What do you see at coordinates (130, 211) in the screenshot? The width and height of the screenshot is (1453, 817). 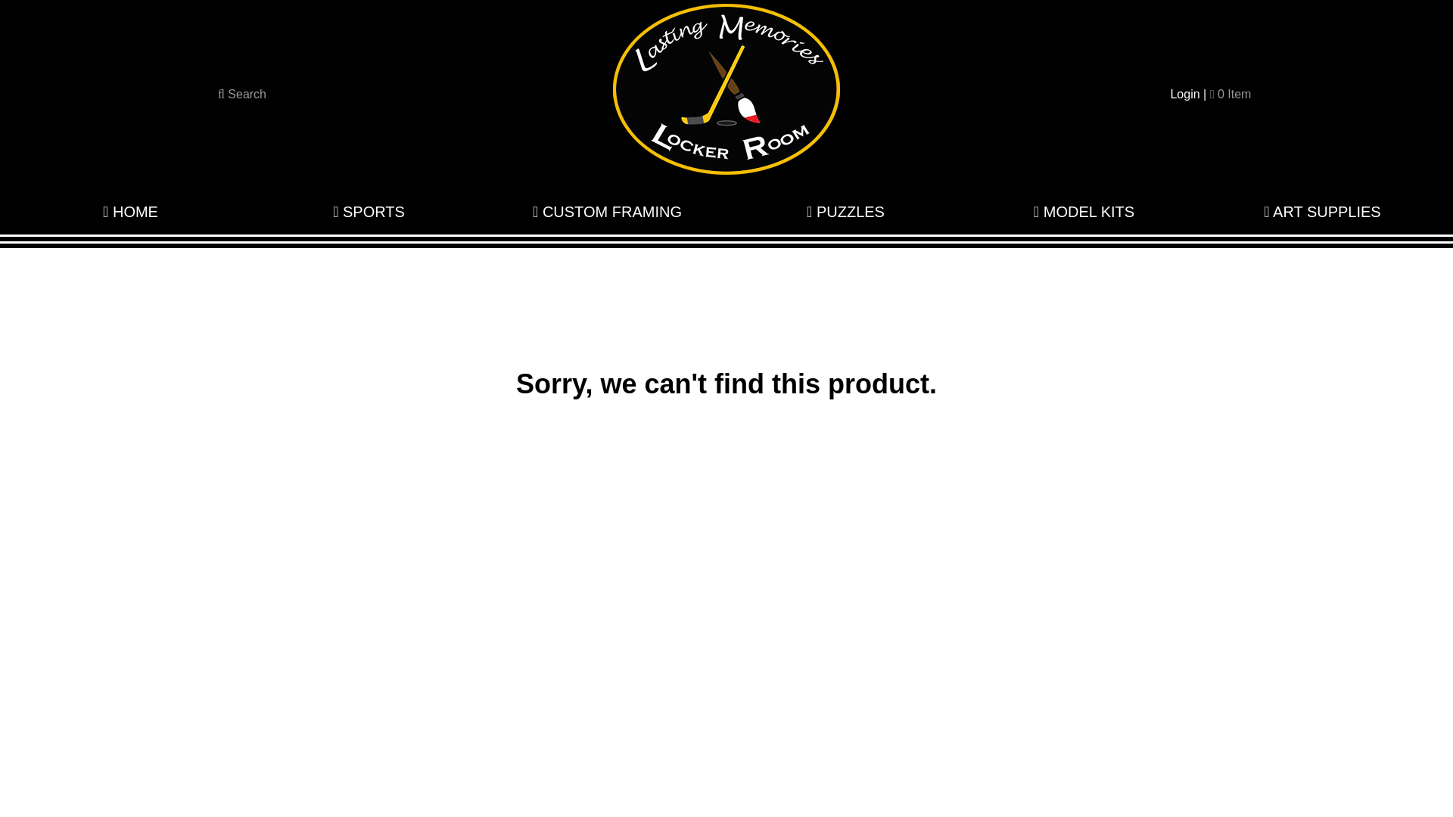 I see `HOME` at bounding box center [130, 211].